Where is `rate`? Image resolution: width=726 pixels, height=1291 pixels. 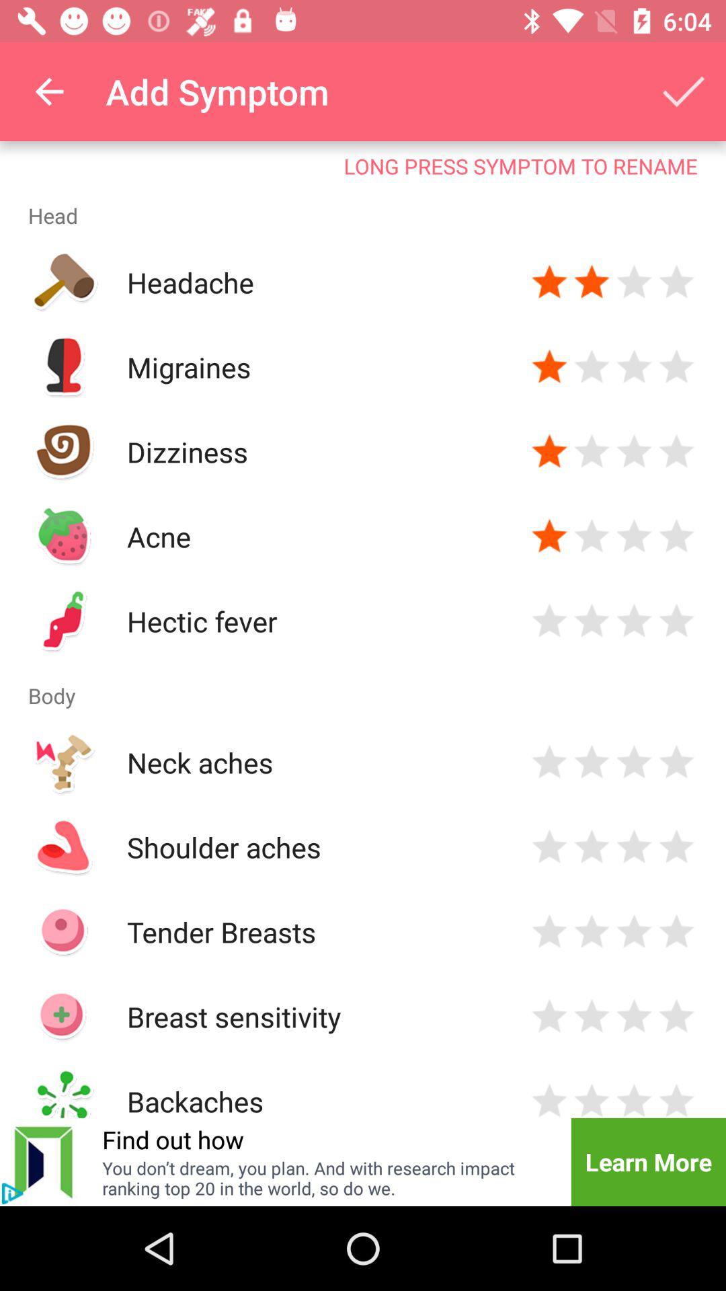
rate is located at coordinates (635, 367).